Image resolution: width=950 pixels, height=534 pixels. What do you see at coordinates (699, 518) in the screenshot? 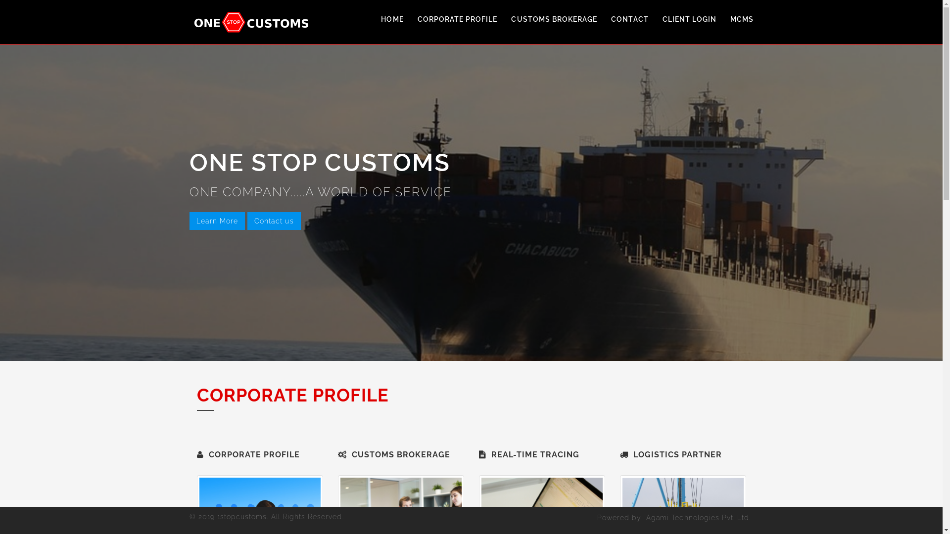
I see `Agami Technologies Pvt. Ltd.` at bounding box center [699, 518].